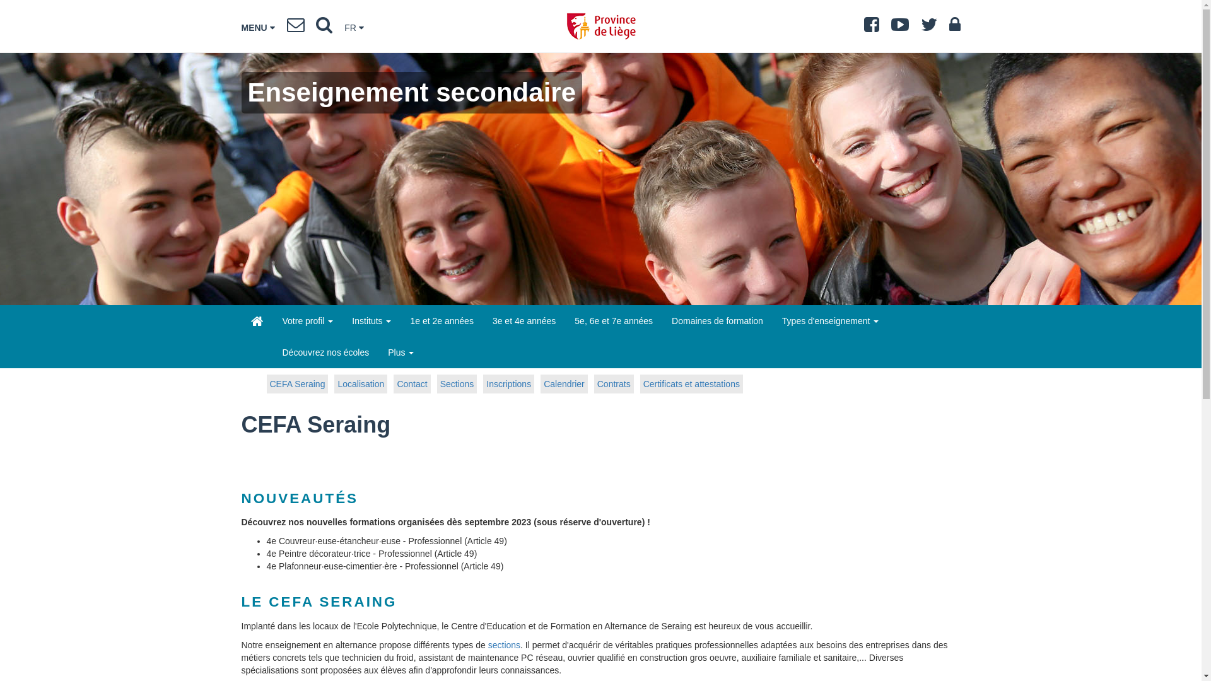  What do you see at coordinates (614, 383) in the screenshot?
I see `Contrats` at bounding box center [614, 383].